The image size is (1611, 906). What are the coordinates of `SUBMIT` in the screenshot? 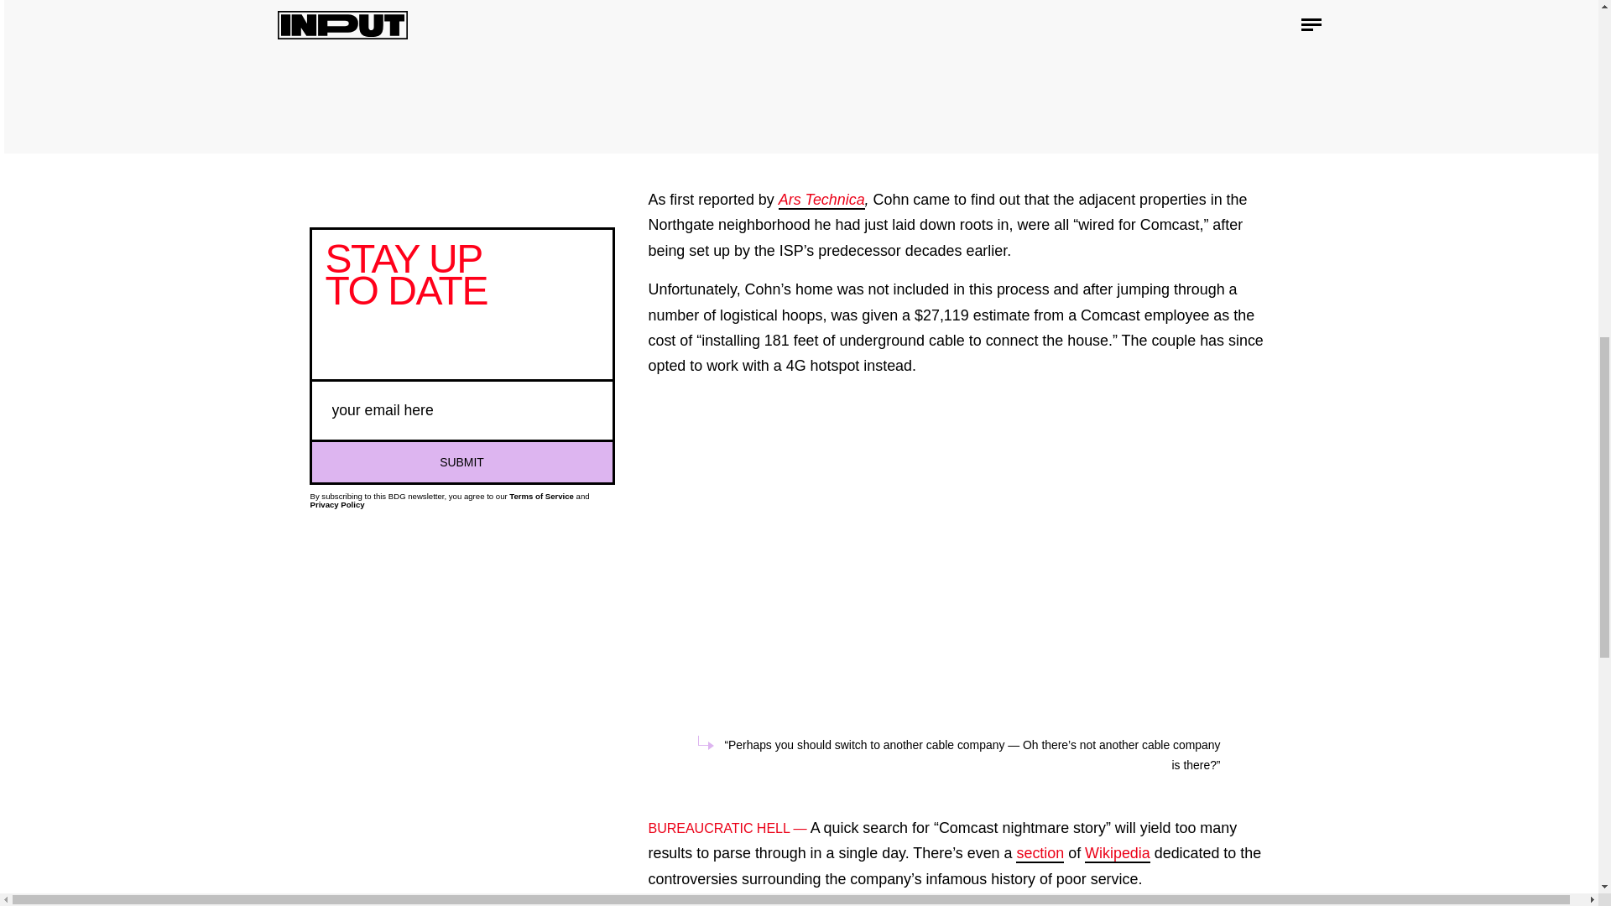 It's located at (461, 460).